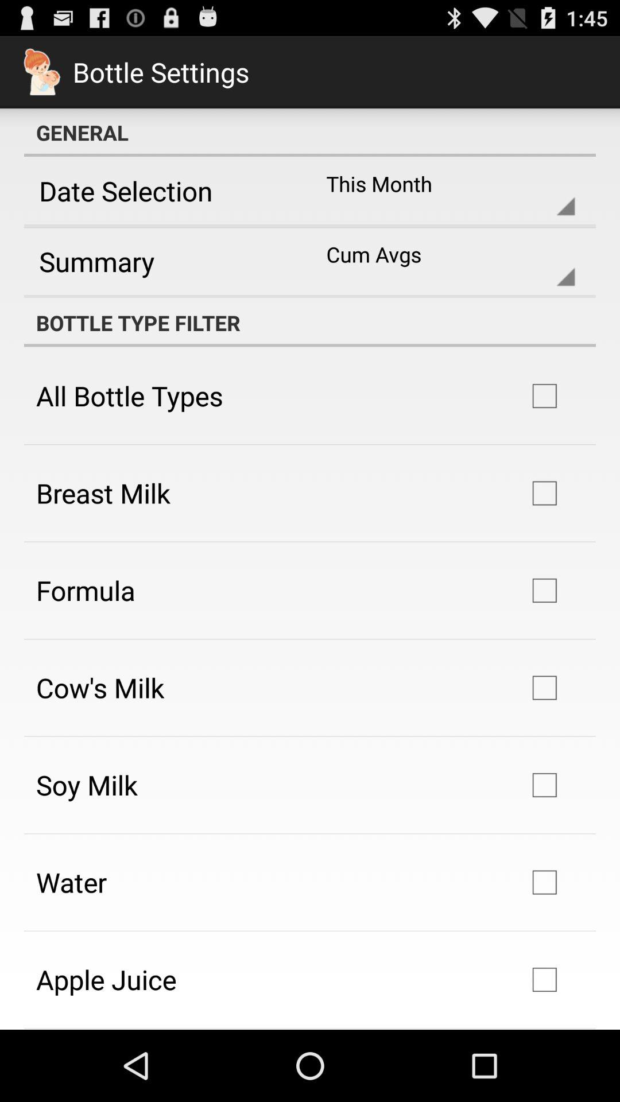 This screenshot has width=620, height=1102. Describe the element at coordinates (100, 688) in the screenshot. I see `scroll until the cow's milk icon` at that location.